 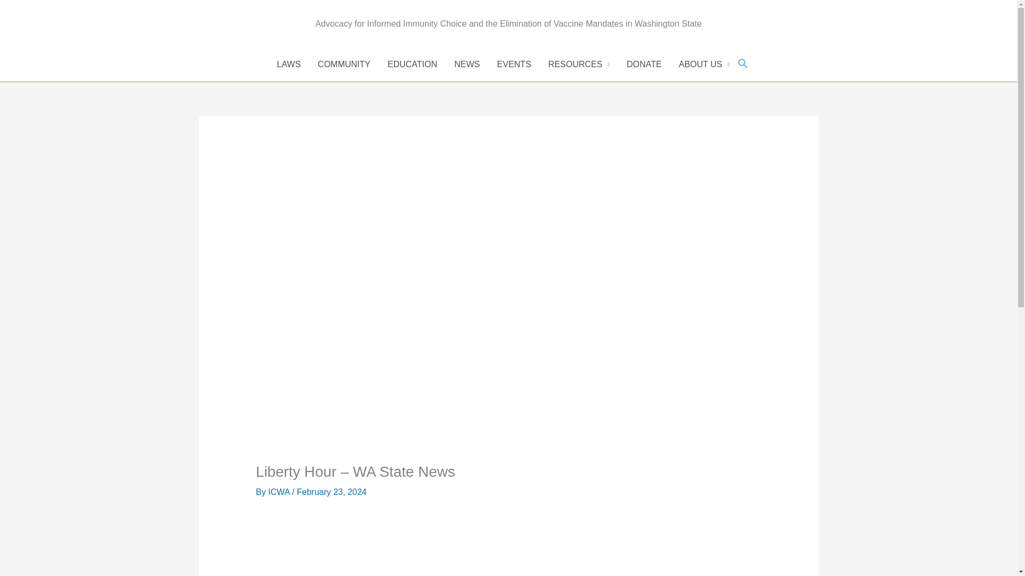 I want to click on ABOUT US, so click(x=704, y=64).